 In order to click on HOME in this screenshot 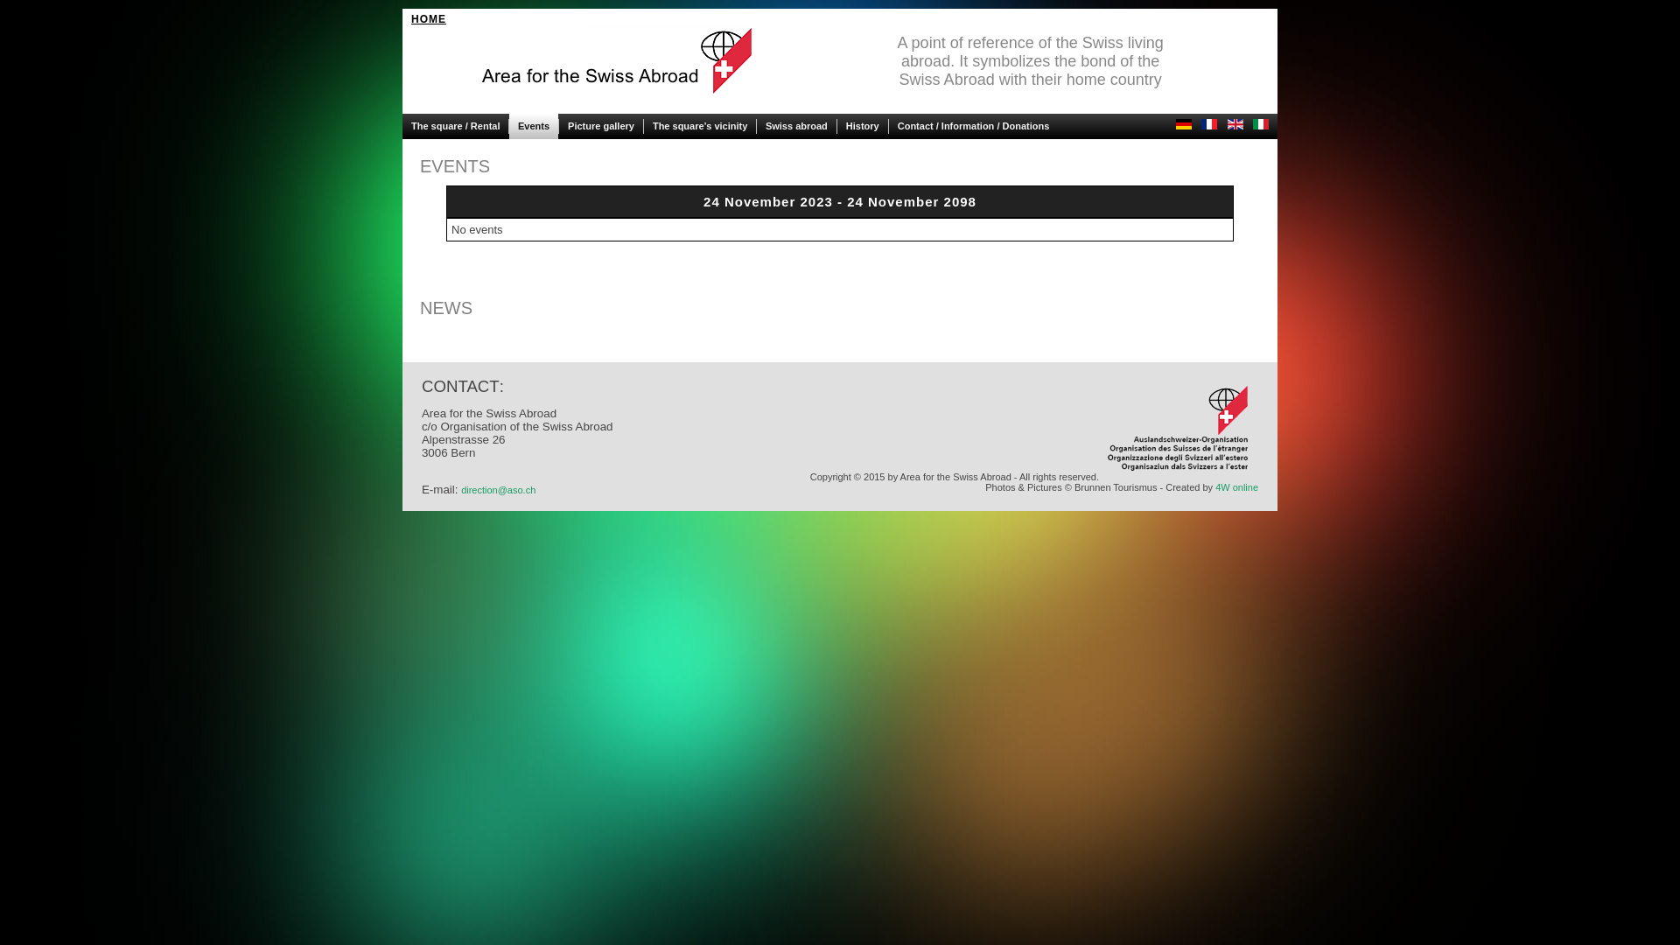, I will do `click(429, 19)`.